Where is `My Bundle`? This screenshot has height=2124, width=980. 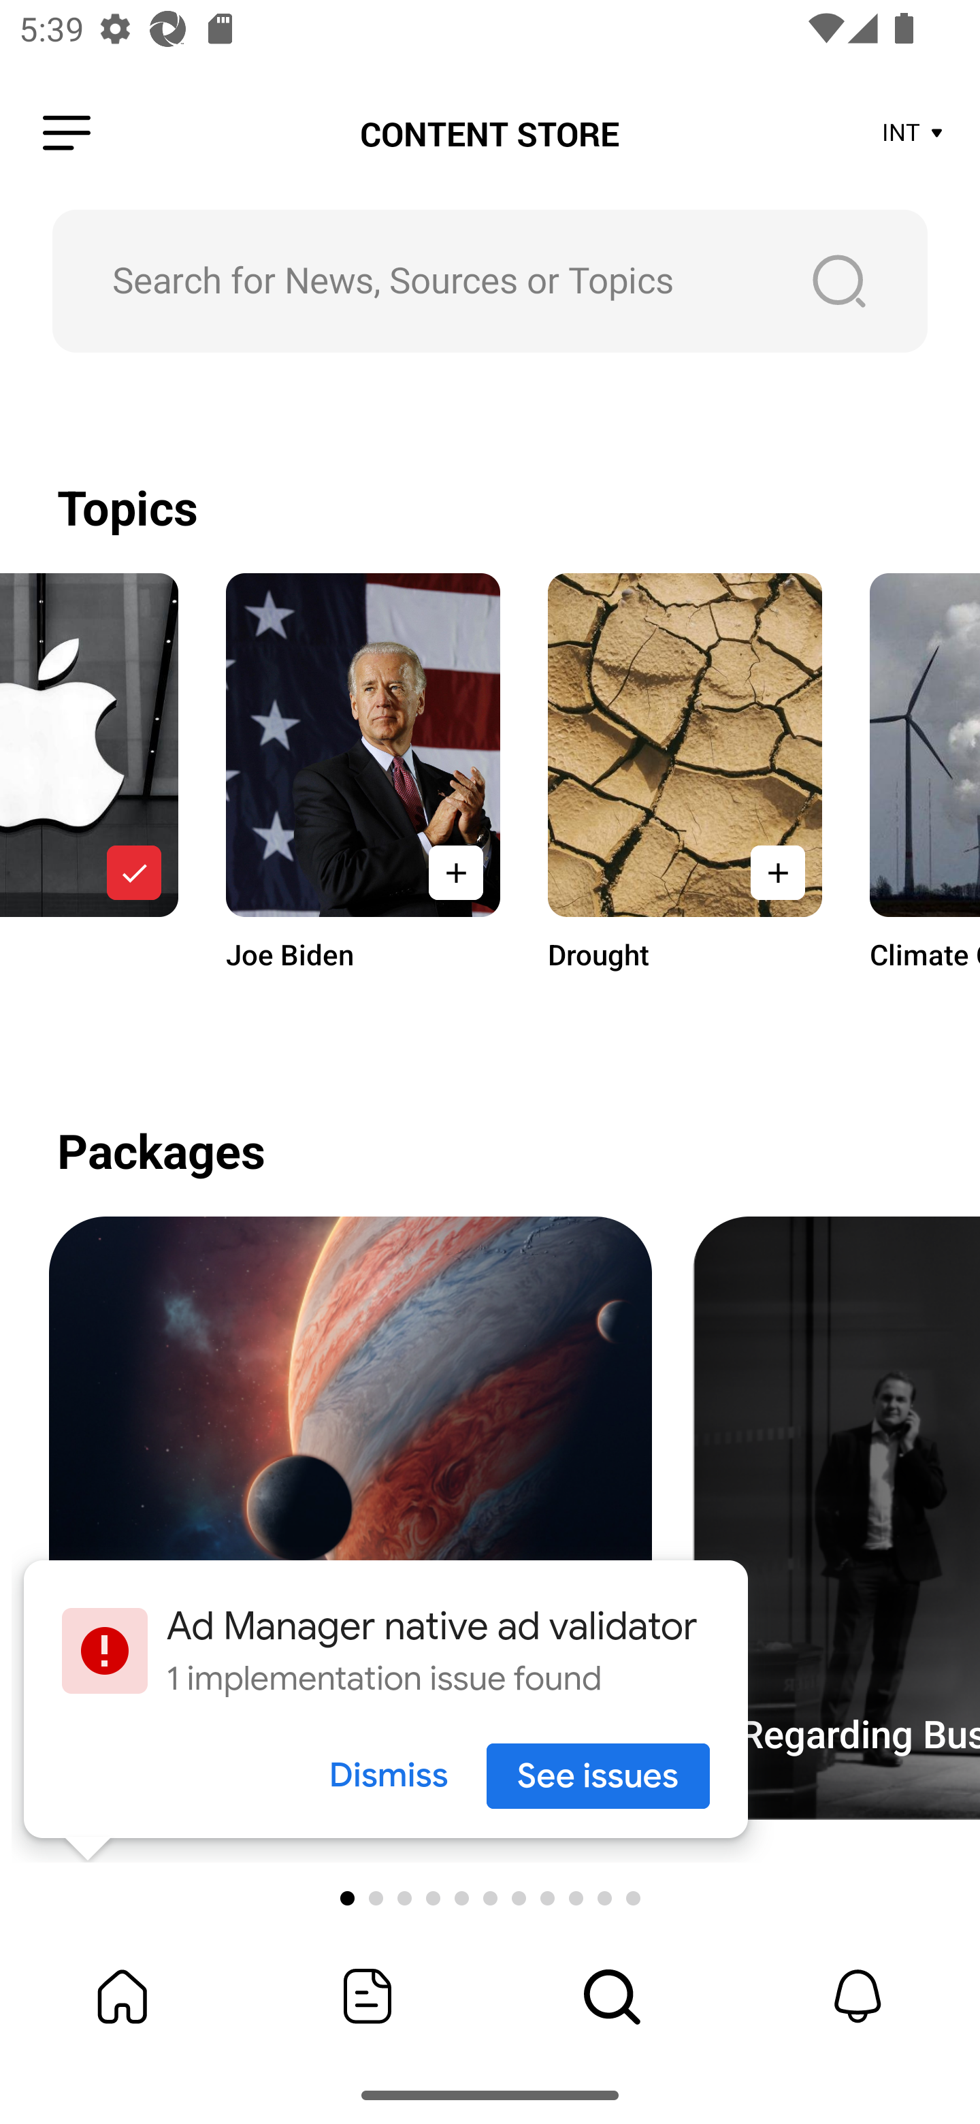
My Bundle is located at coordinates (122, 1996).